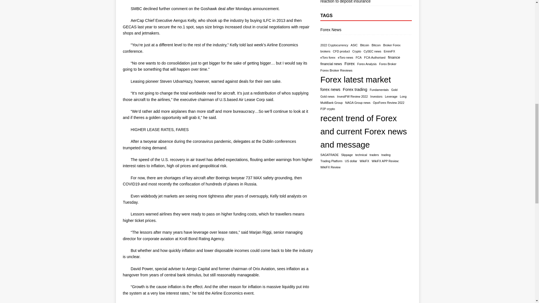 The height and width of the screenshot is (303, 539). Describe the element at coordinates (325, 51) in the screenshot. I see `brokers` at that location.